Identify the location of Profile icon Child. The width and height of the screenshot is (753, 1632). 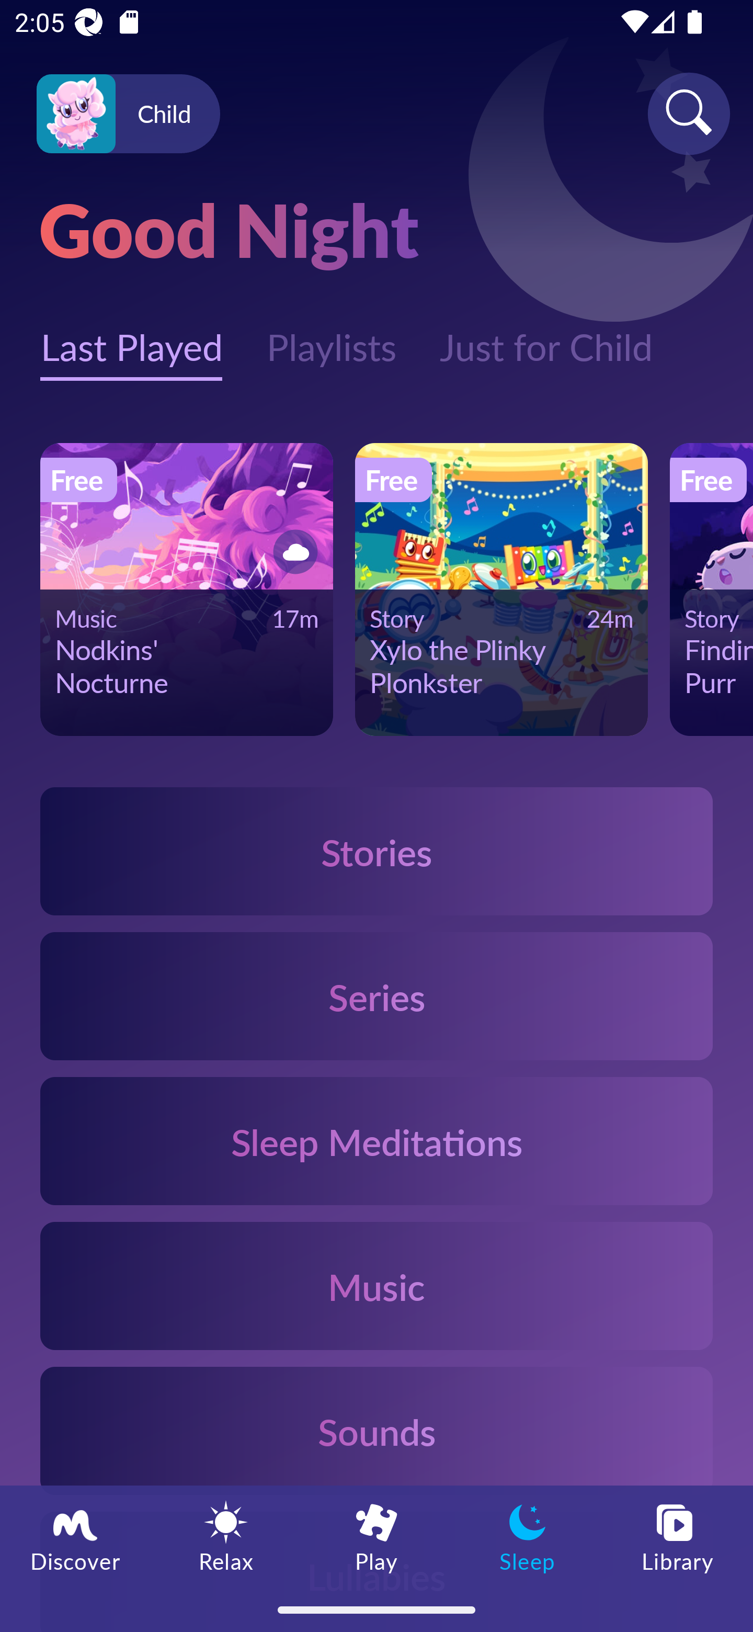
(128, 114).